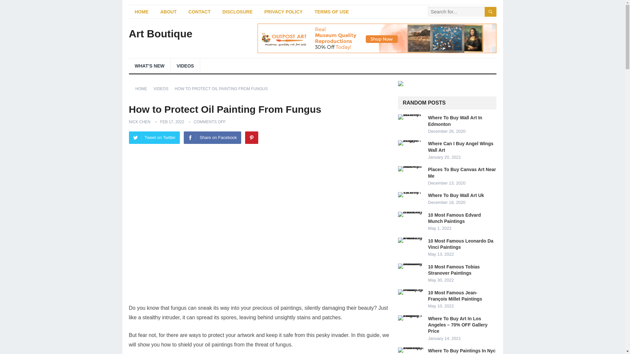 The width and height of the screenshot is (630, 354). I want to click on VIDEOS, so click(163, 88).